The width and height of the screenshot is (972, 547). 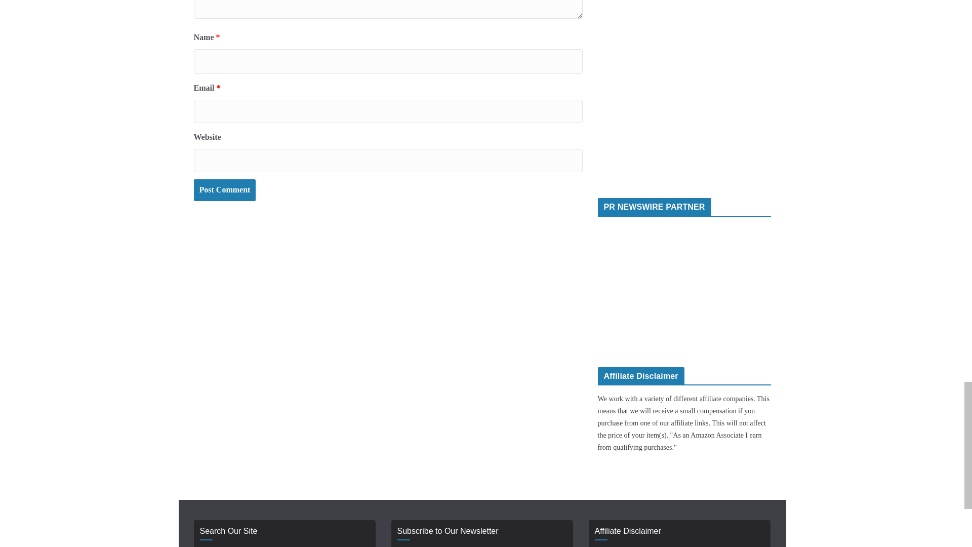 What do you see at coordinates (224, 190) in the screenshot?
I see `Post Comment` at bounding box center [224, 190].